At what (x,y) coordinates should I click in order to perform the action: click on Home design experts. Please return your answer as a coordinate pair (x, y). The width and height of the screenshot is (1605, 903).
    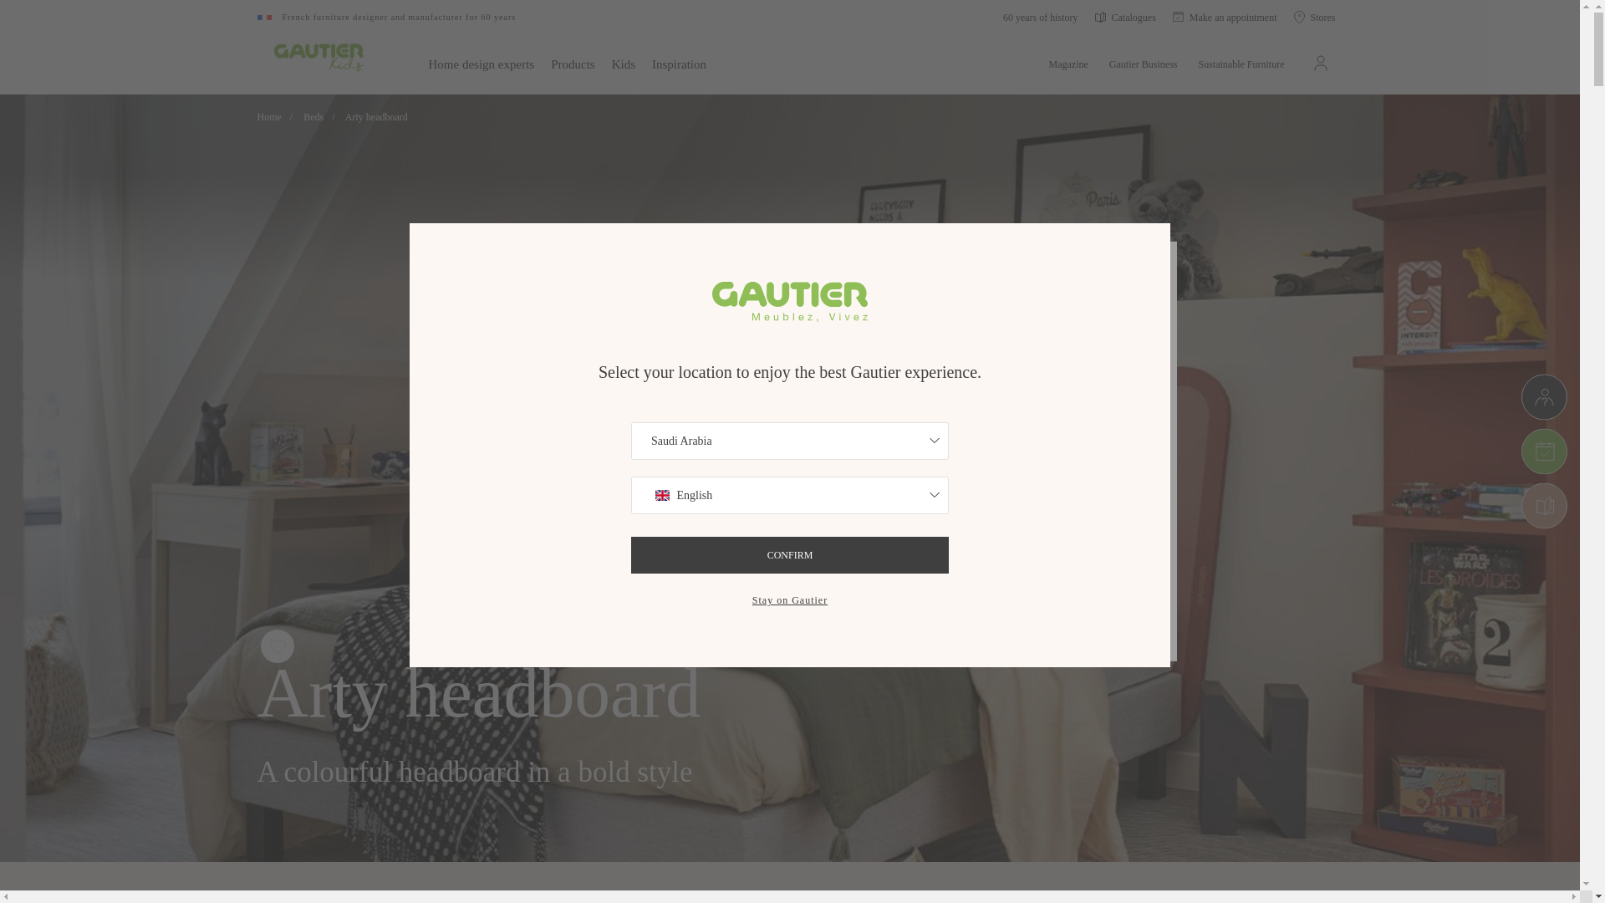
    Looking at the image, I should click on (481, 62).